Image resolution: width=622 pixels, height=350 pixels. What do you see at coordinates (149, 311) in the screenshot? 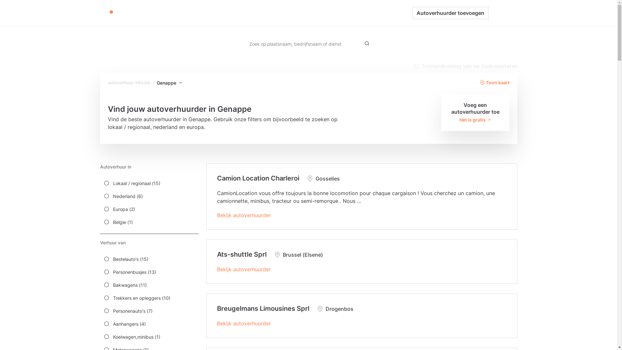
I see `Personenauto's (7)` at bounding box center [149, 311].